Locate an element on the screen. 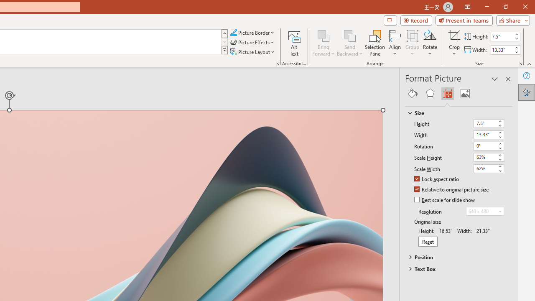 This screenshot has width=535, height=301. Rotation is located at coordinates (488, 146).